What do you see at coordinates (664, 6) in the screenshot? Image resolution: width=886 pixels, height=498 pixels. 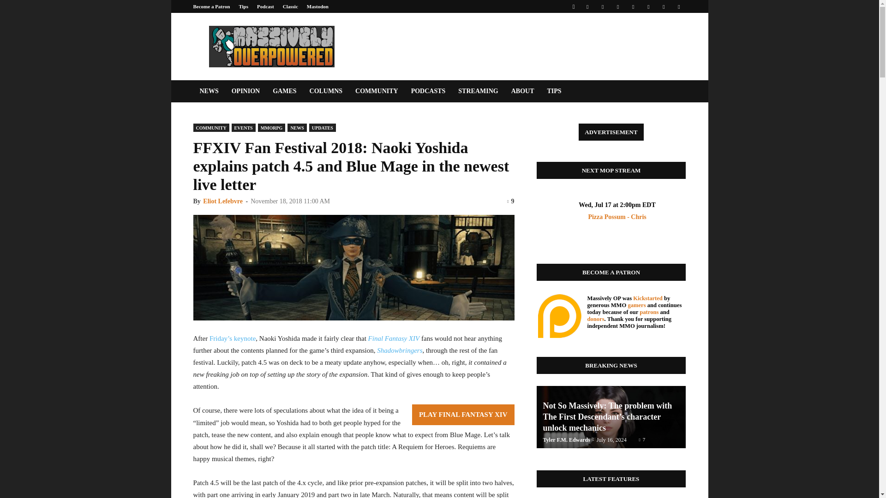 I see `Twitter` at bounding box center [664, 6].